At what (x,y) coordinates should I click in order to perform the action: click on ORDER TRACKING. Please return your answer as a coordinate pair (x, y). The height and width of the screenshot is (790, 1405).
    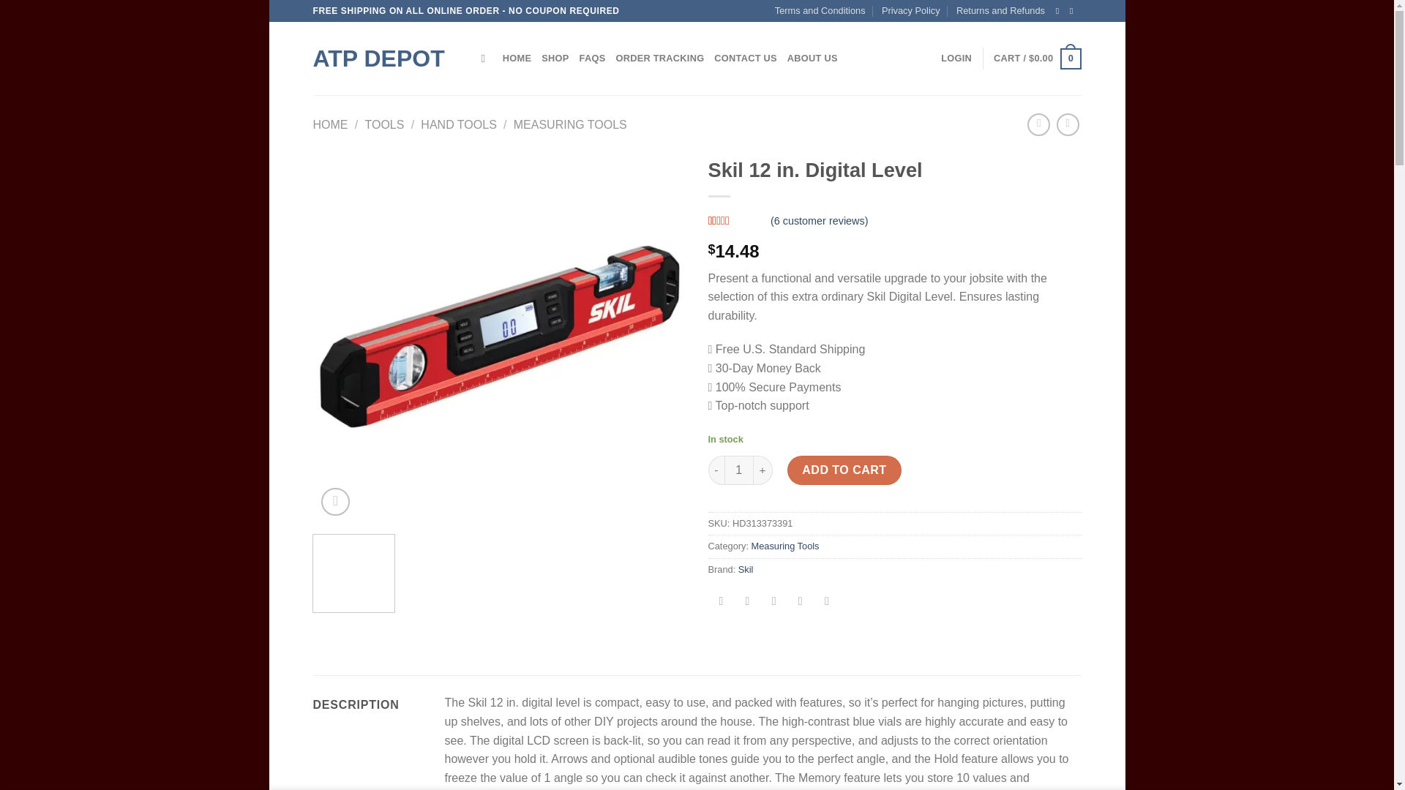
    Looking at the image, I should click on (659, 59).